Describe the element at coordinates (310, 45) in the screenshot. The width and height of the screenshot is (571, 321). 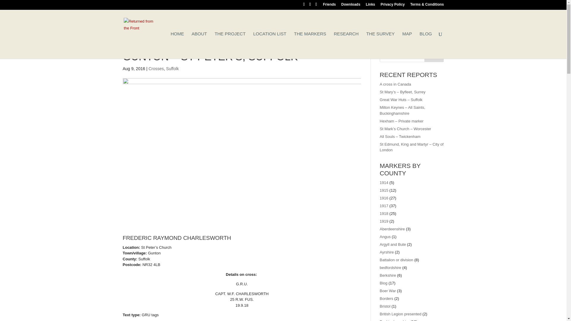
I see `THE MARKERS` at that location.